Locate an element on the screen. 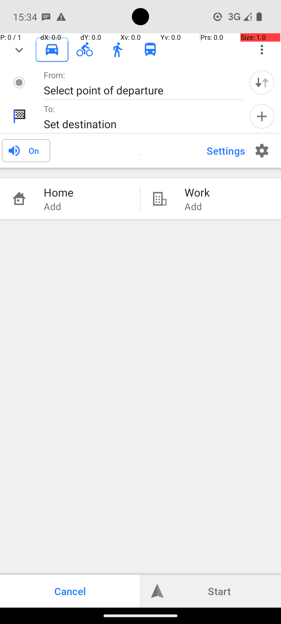 The image size is (281, 624). Choose app modes is located at coordinates (262, 50).